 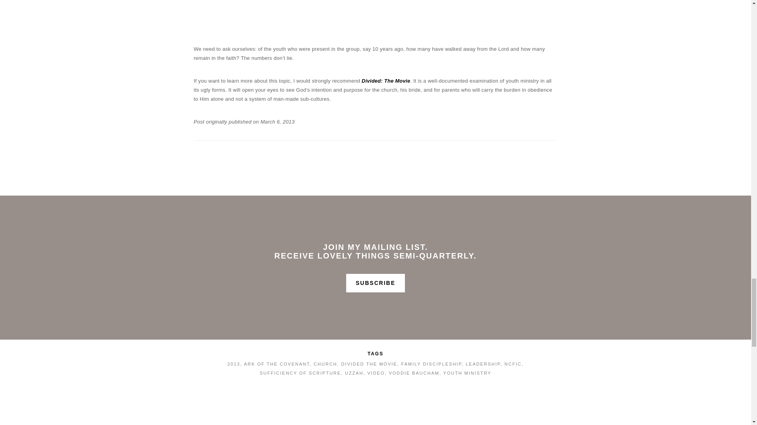 I want to click on NCFIC, so click(x=513, y=364).